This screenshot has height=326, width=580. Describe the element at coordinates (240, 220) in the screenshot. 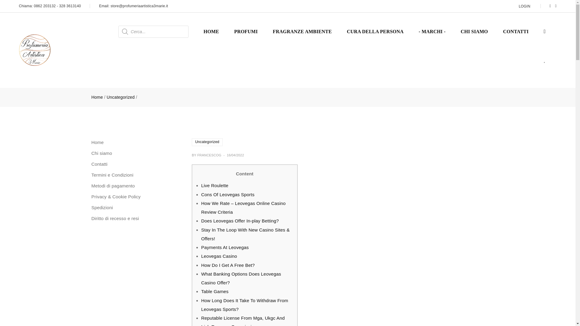

I see `Does Leovegas Offer In-play Betting?` at that location.